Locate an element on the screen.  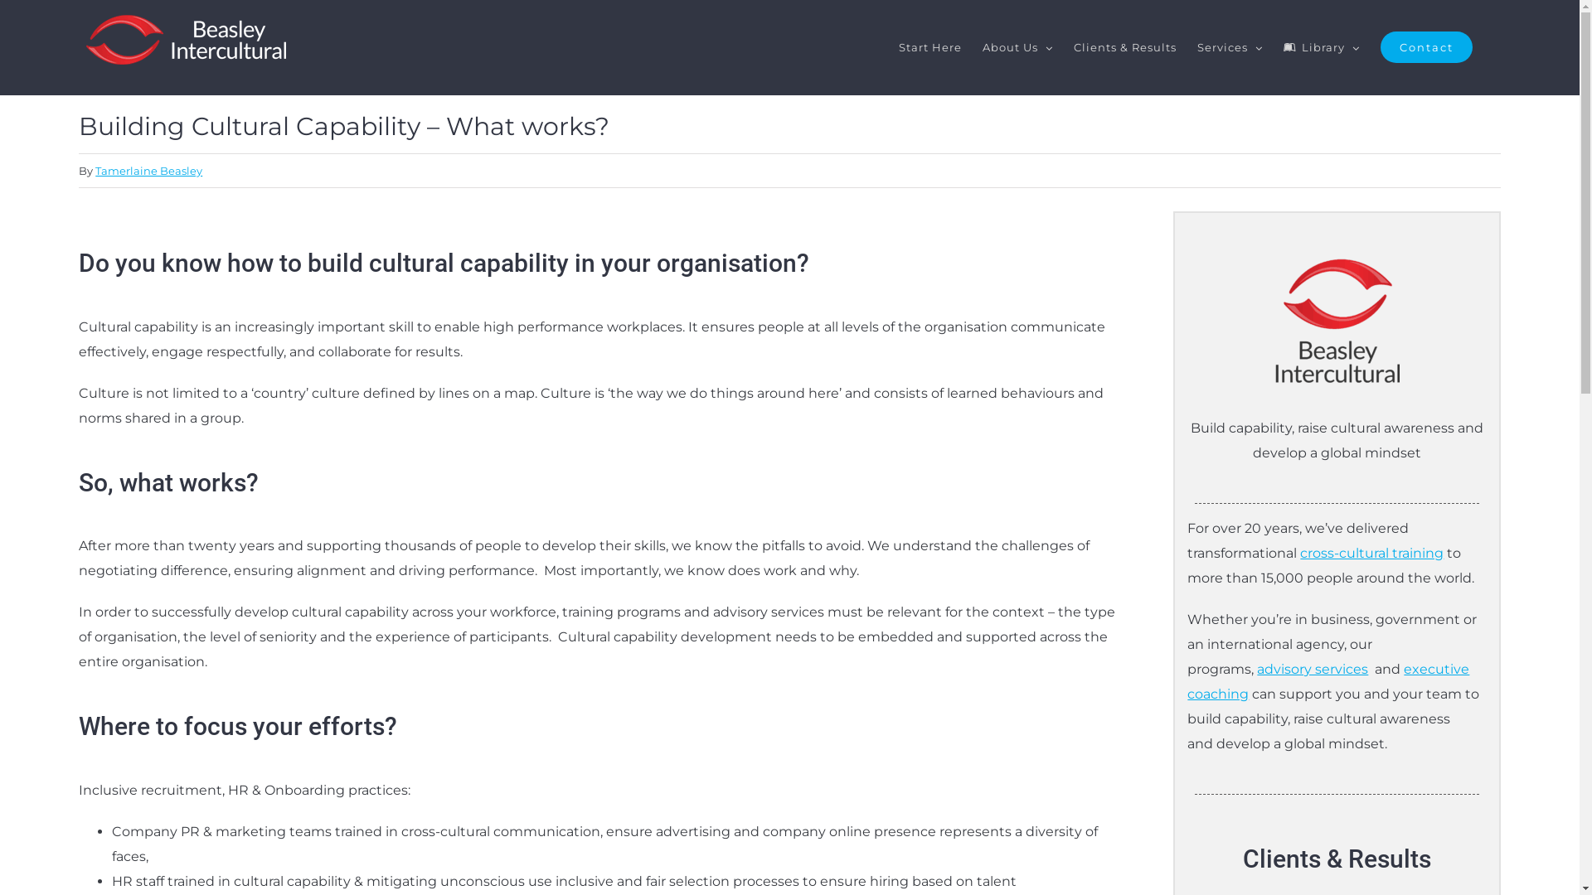
Clients & Results is located at coordinates (1125, 47).